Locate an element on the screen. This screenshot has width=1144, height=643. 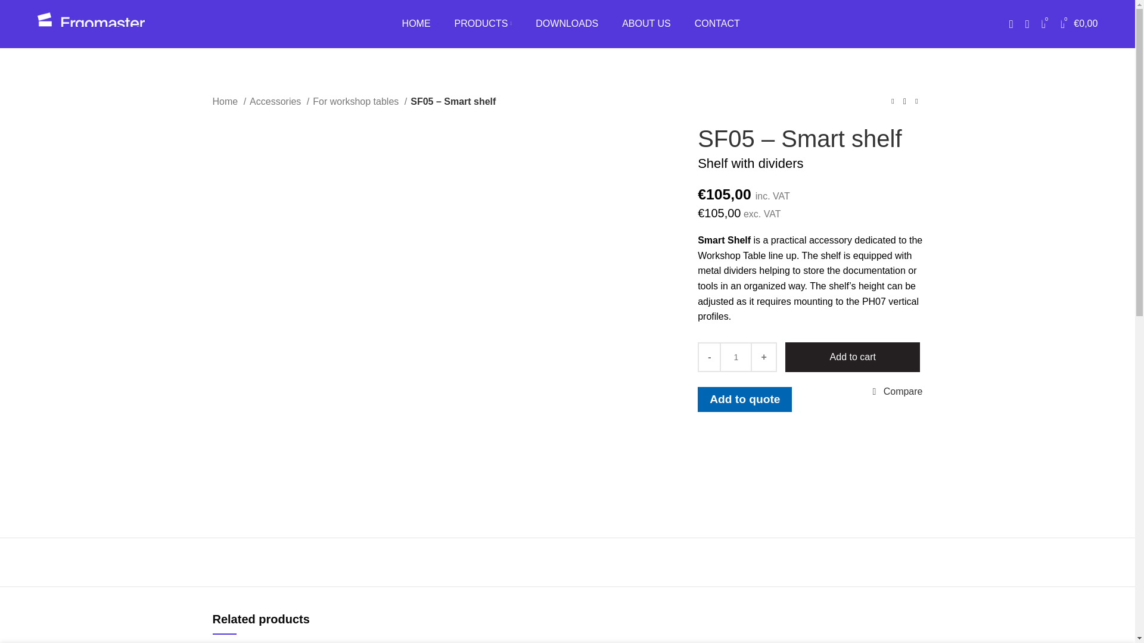
For workshop tables is located at coordinates (360, 101).